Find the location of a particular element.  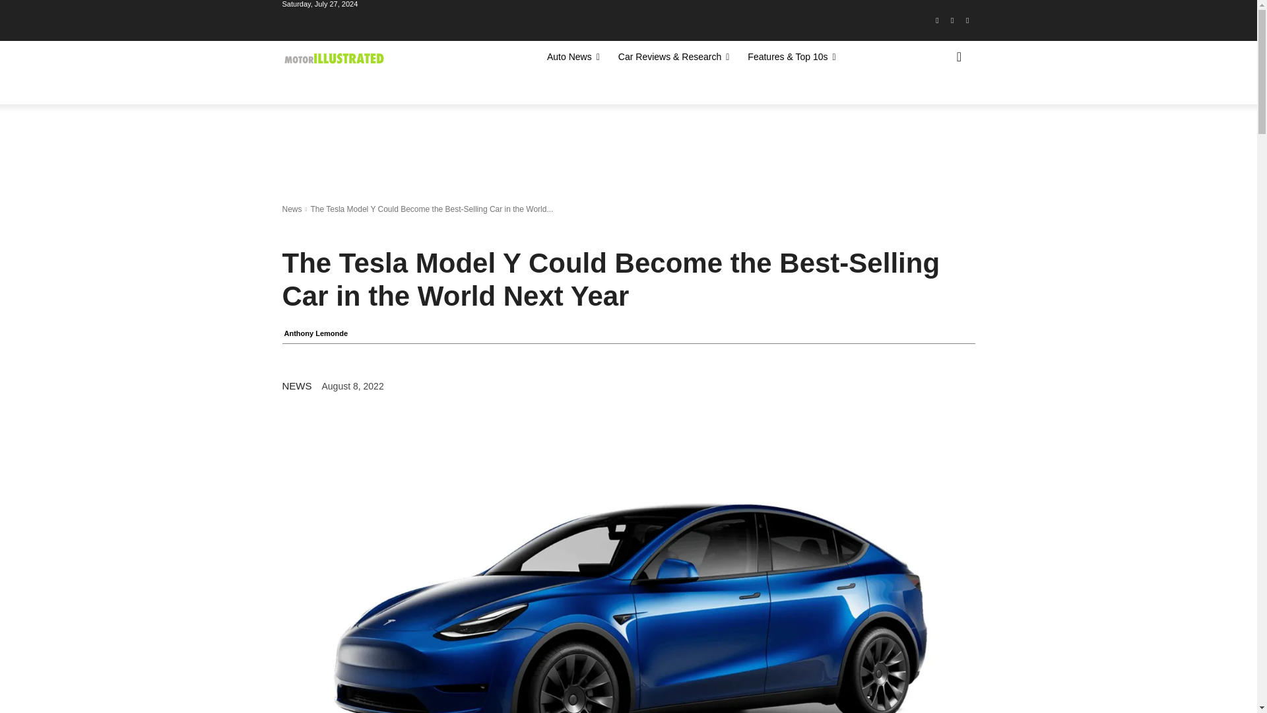

View all posts in News is located at coordinates (292, 209).